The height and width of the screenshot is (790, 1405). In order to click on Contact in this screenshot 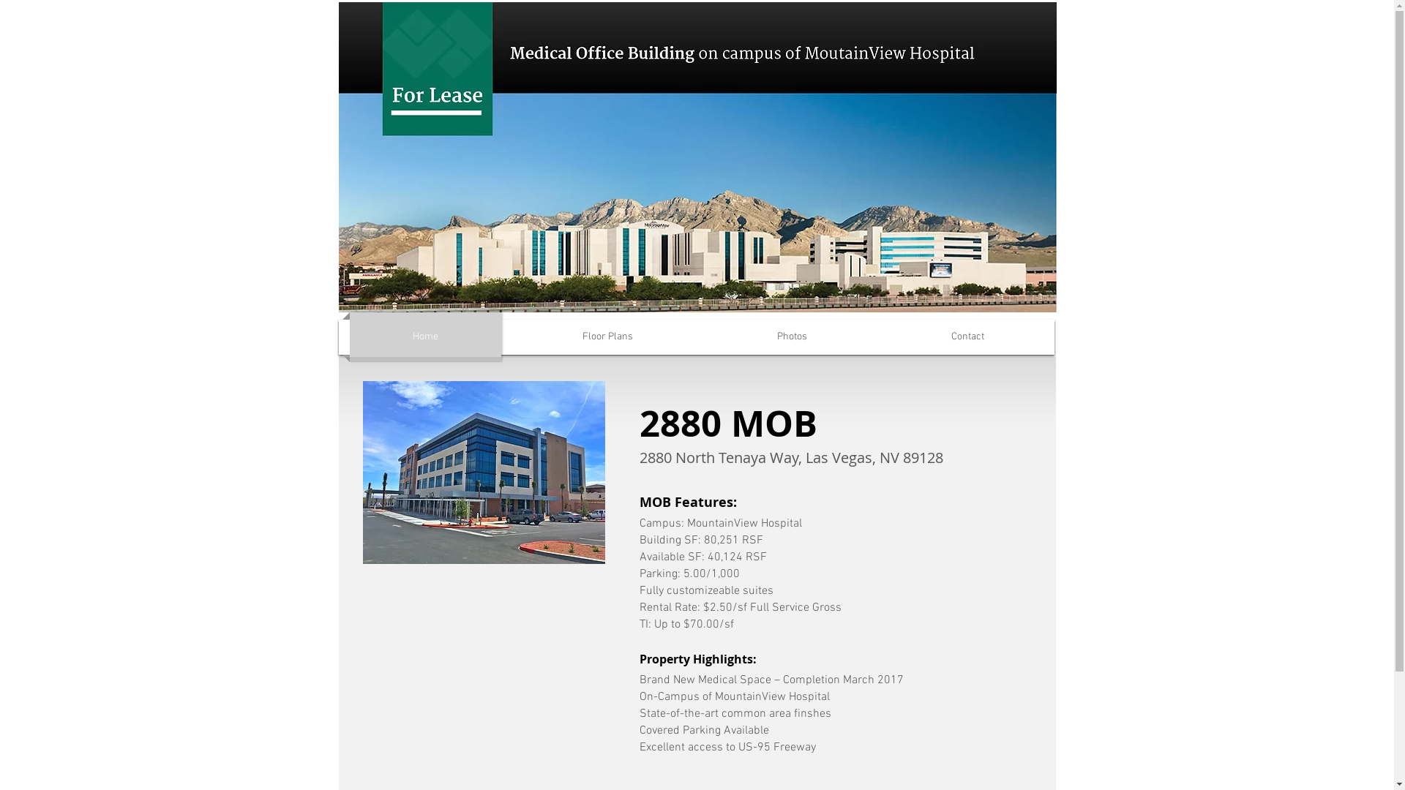, I will do `click(967, 337)`.